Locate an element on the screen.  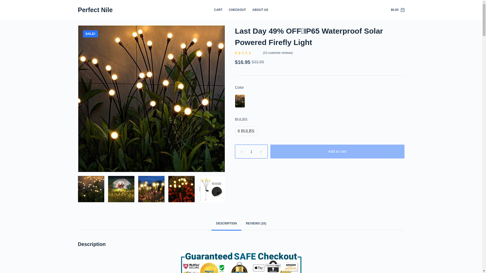
Add to cart is located at coordinates (337, 152).